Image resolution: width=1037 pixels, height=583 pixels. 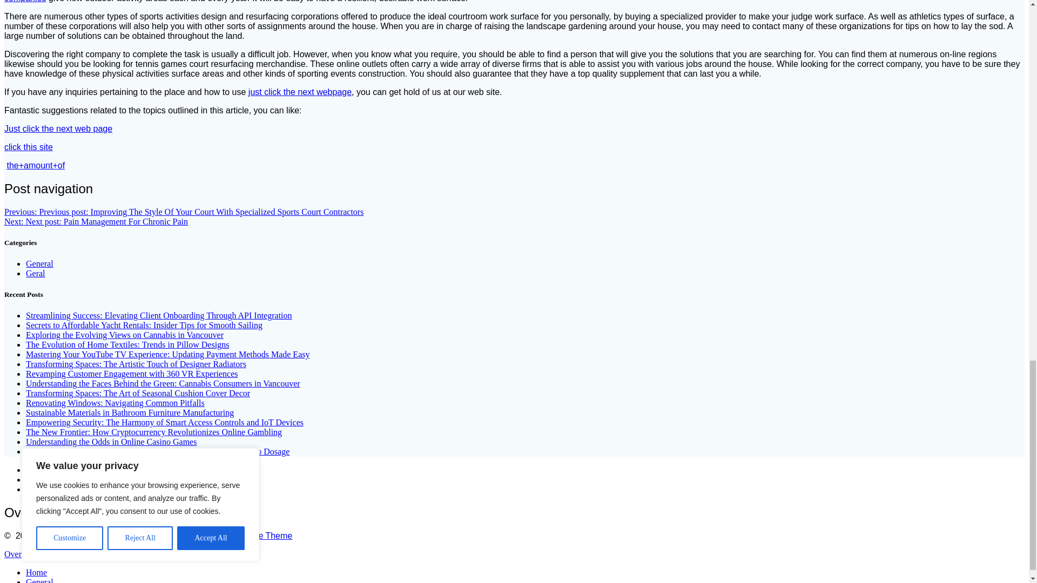 I want to click on The Evolution of Home Textiles: Trends in Pillow Designs, so click(x=127, y=344).